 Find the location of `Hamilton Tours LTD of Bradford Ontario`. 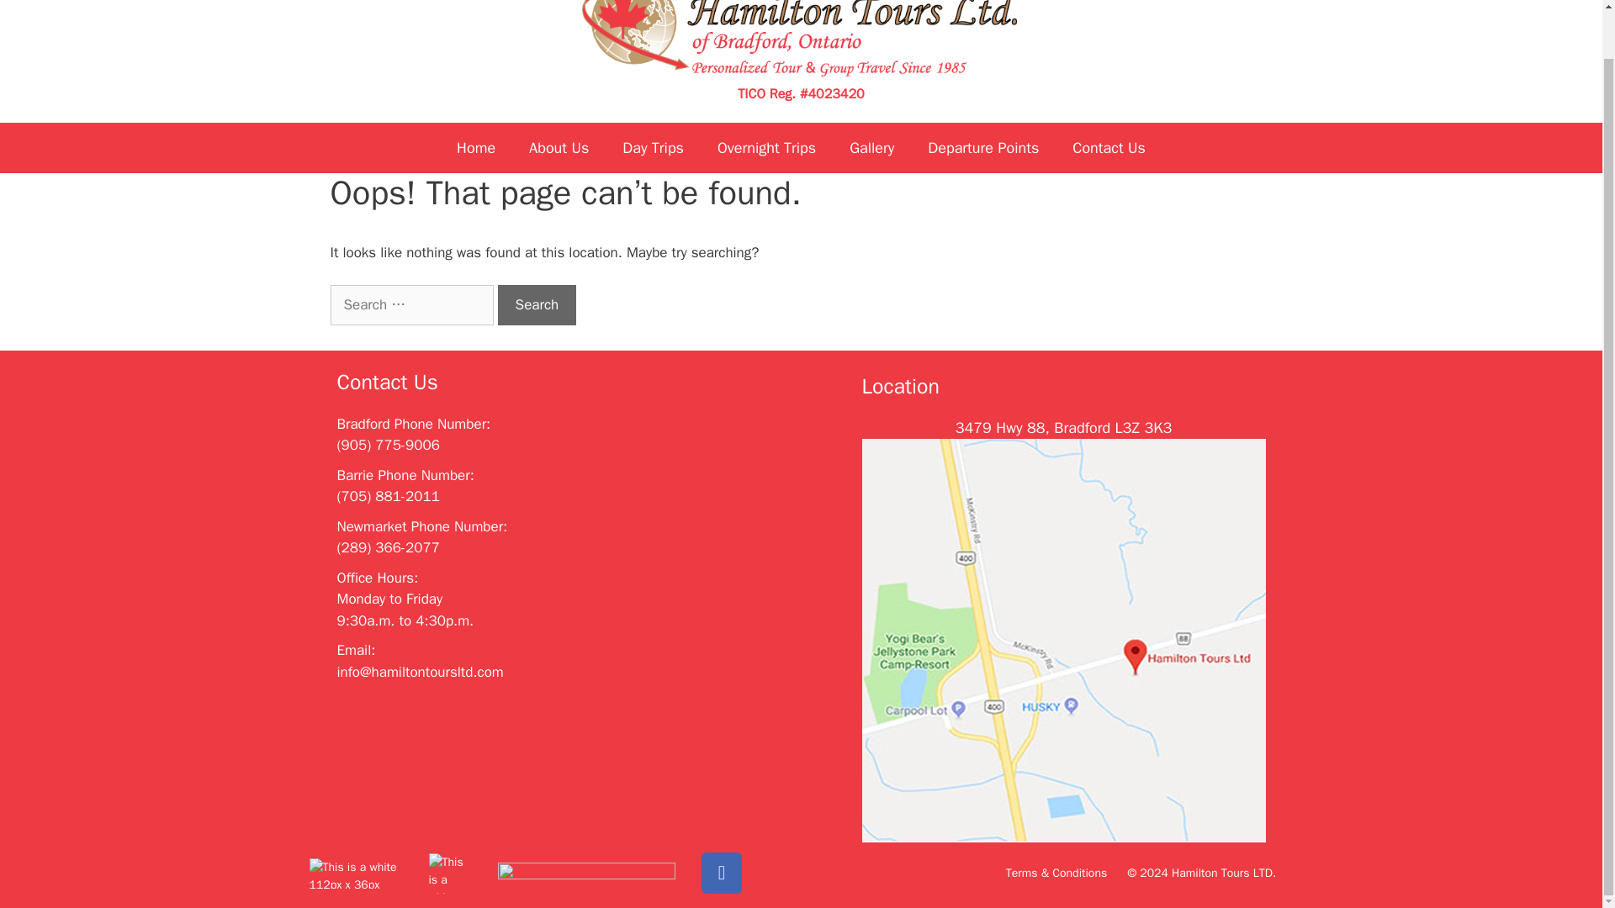

Hamilton Tours LTD of Bradford Ontario is located at coordinates (801, 28).